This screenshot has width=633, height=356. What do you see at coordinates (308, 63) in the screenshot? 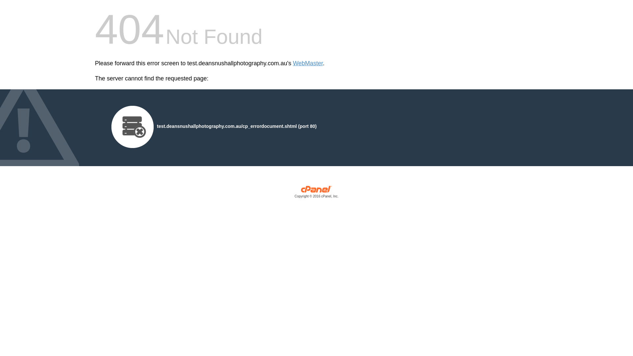
I see `WebMaster` at bounding box center [308, 63].